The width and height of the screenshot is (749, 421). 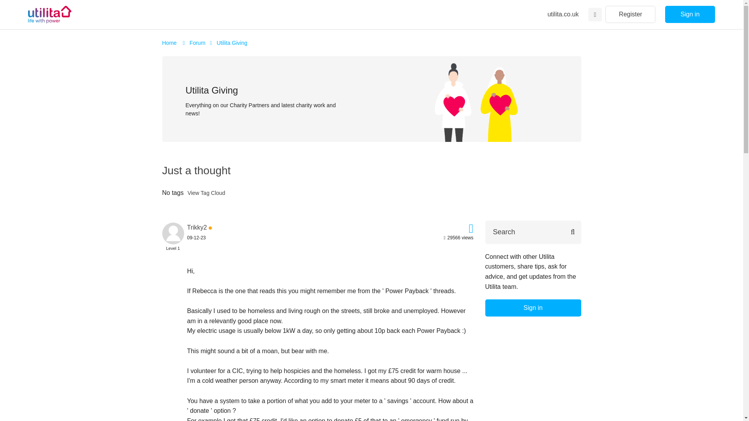 What do you see at coordinates (197, 227) in the screenshot?
I see `Trikky2 is offline` at bounding box center [197, 227].